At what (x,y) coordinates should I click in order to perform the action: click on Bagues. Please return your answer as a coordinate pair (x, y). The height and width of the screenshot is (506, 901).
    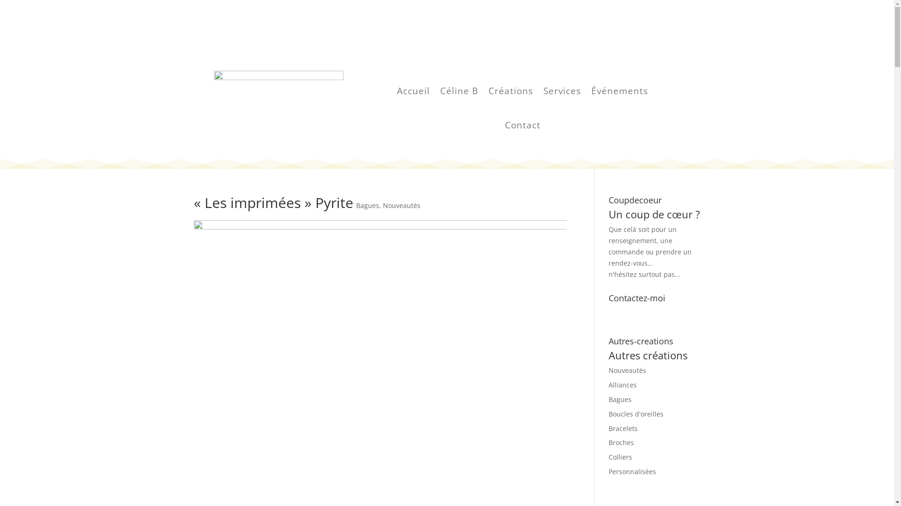
    Looking at the image, I should click on (367, 205).